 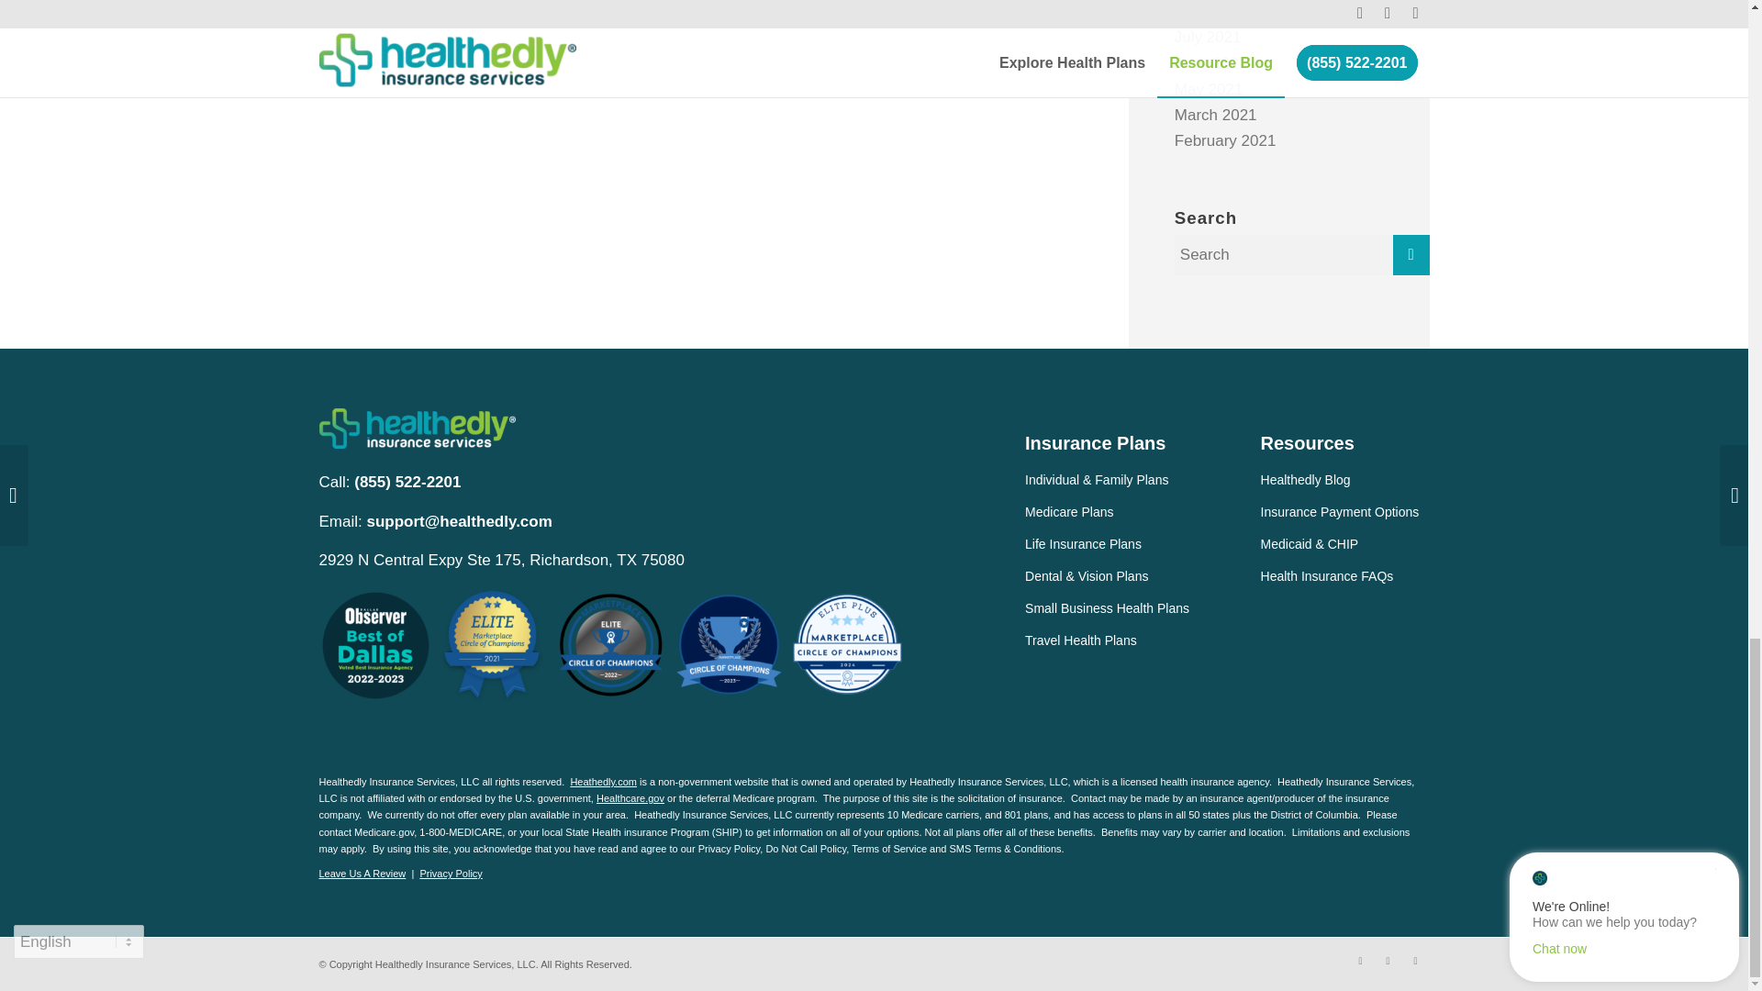 I want to click on Instagram, so click(x=1415, y=960).